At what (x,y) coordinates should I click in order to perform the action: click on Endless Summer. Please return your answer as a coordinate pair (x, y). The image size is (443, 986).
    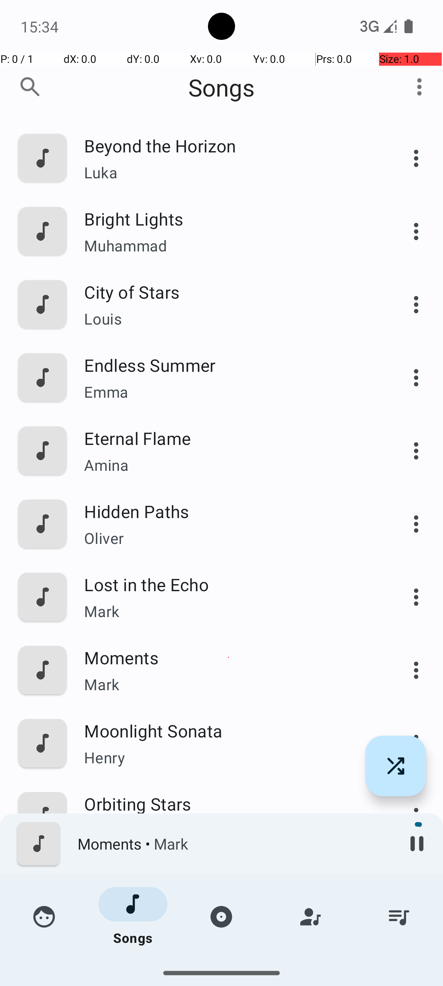
    Looking at the image, I should click on (228, 365).